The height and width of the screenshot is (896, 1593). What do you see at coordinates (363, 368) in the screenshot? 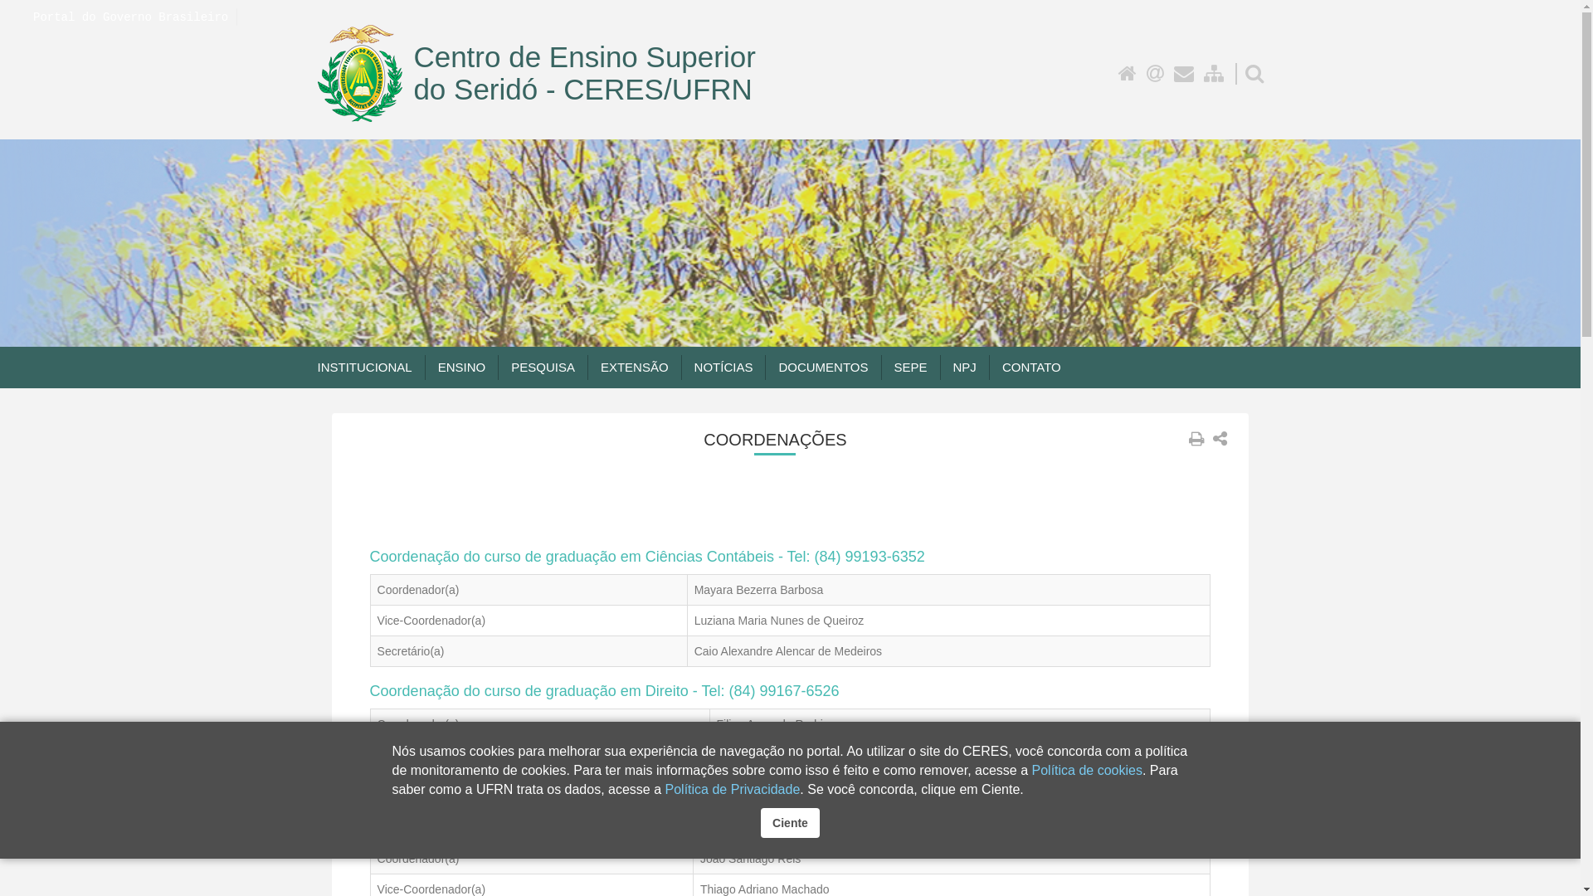
I see `INSTITUCIONAL` at bounding box center [363, 368].